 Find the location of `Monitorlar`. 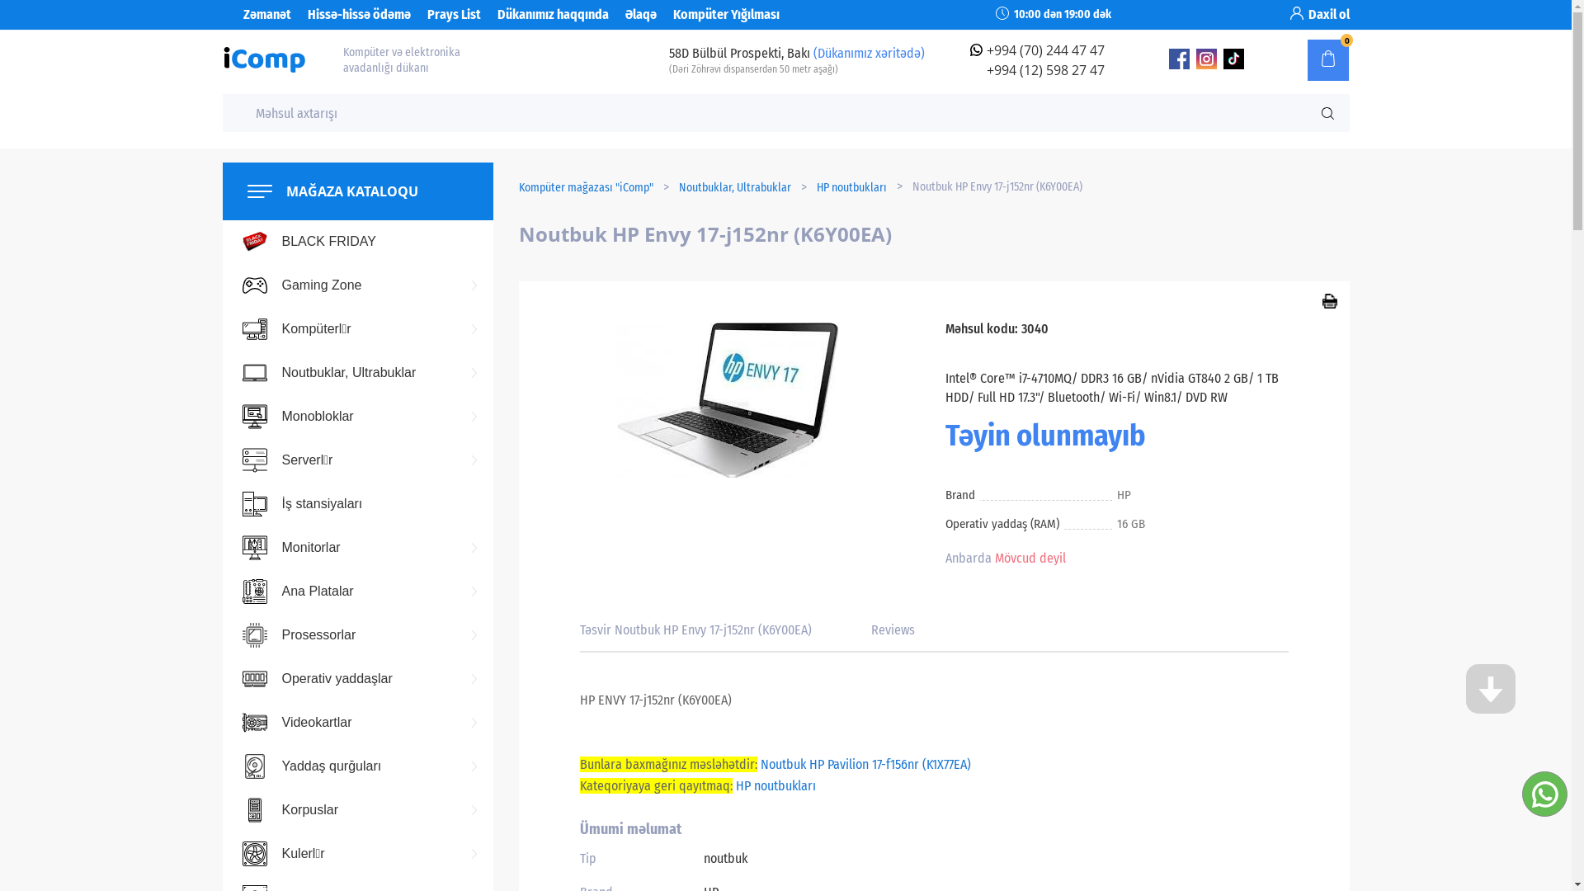

Monitorlar is located at coordinates (358, 548).